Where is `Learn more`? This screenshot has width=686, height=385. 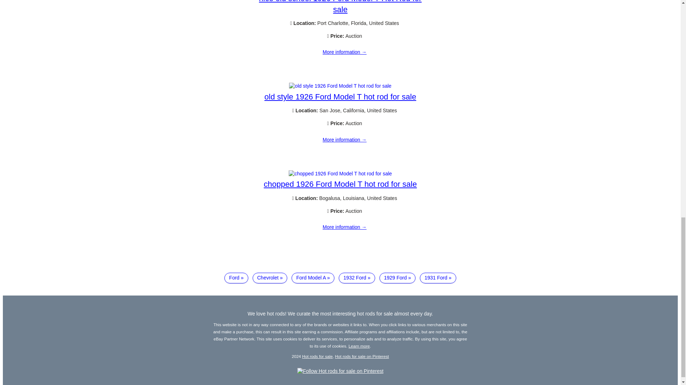 Learn more is located at coordinates (359, 346).